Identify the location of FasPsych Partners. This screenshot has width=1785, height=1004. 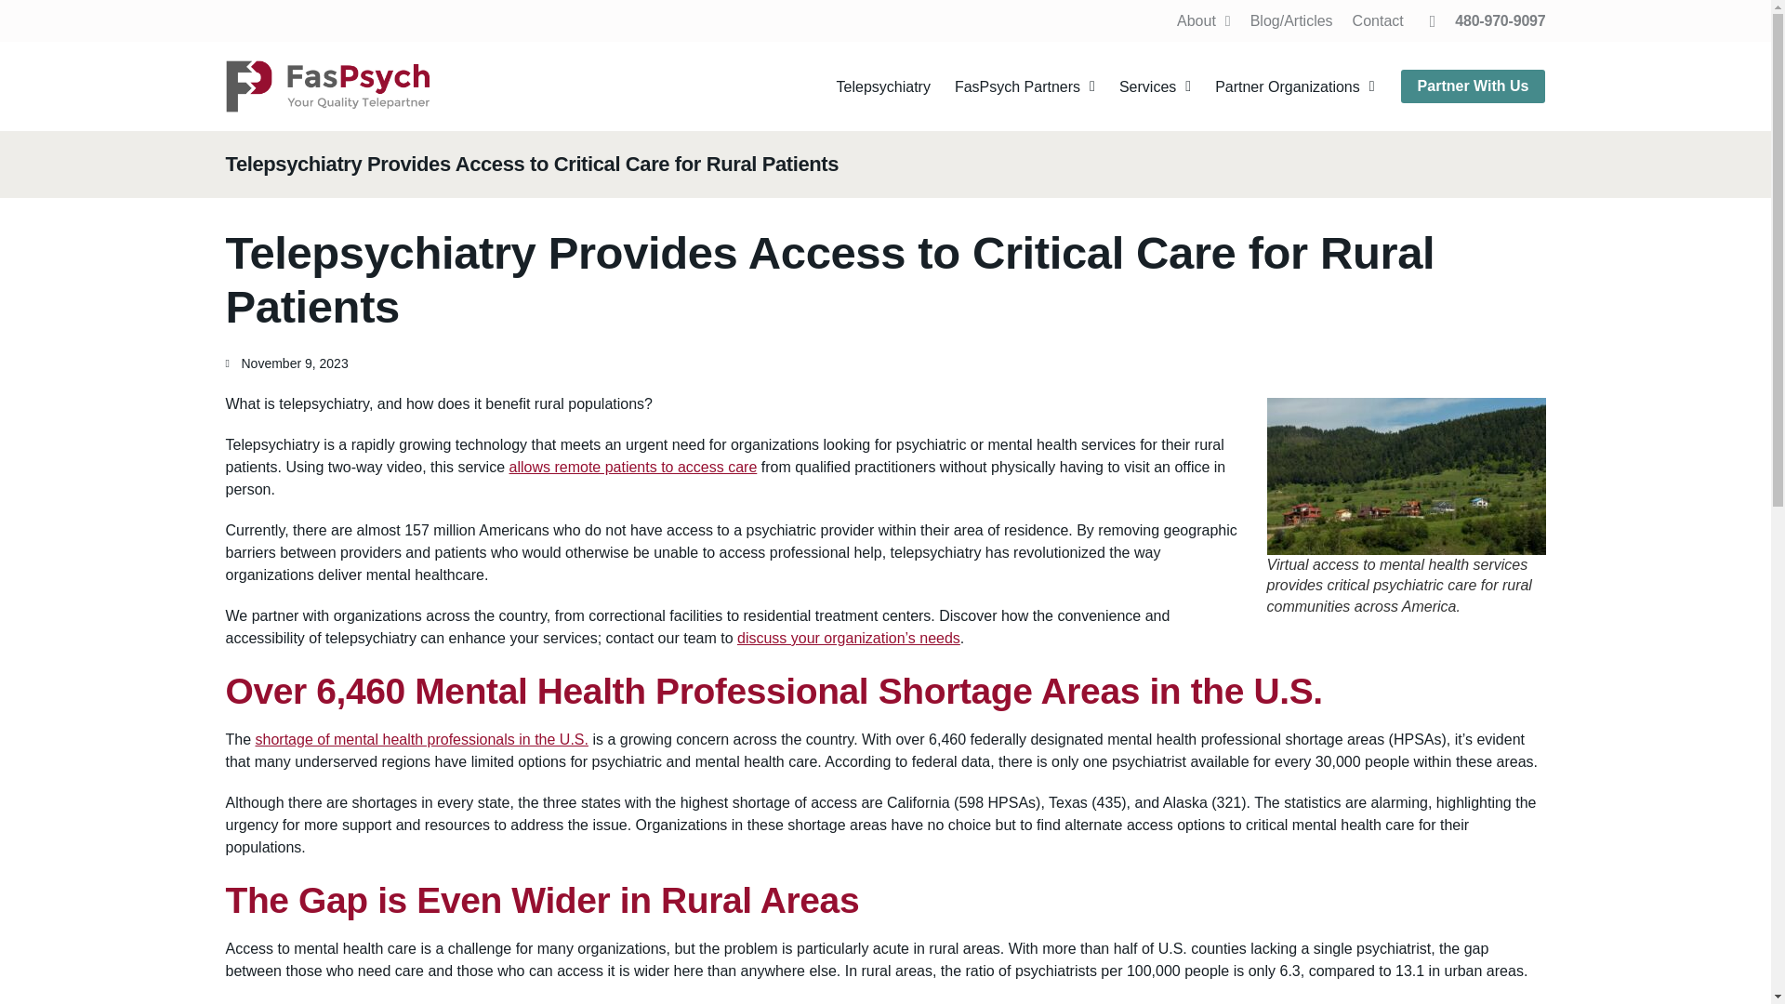
(1025, 86).